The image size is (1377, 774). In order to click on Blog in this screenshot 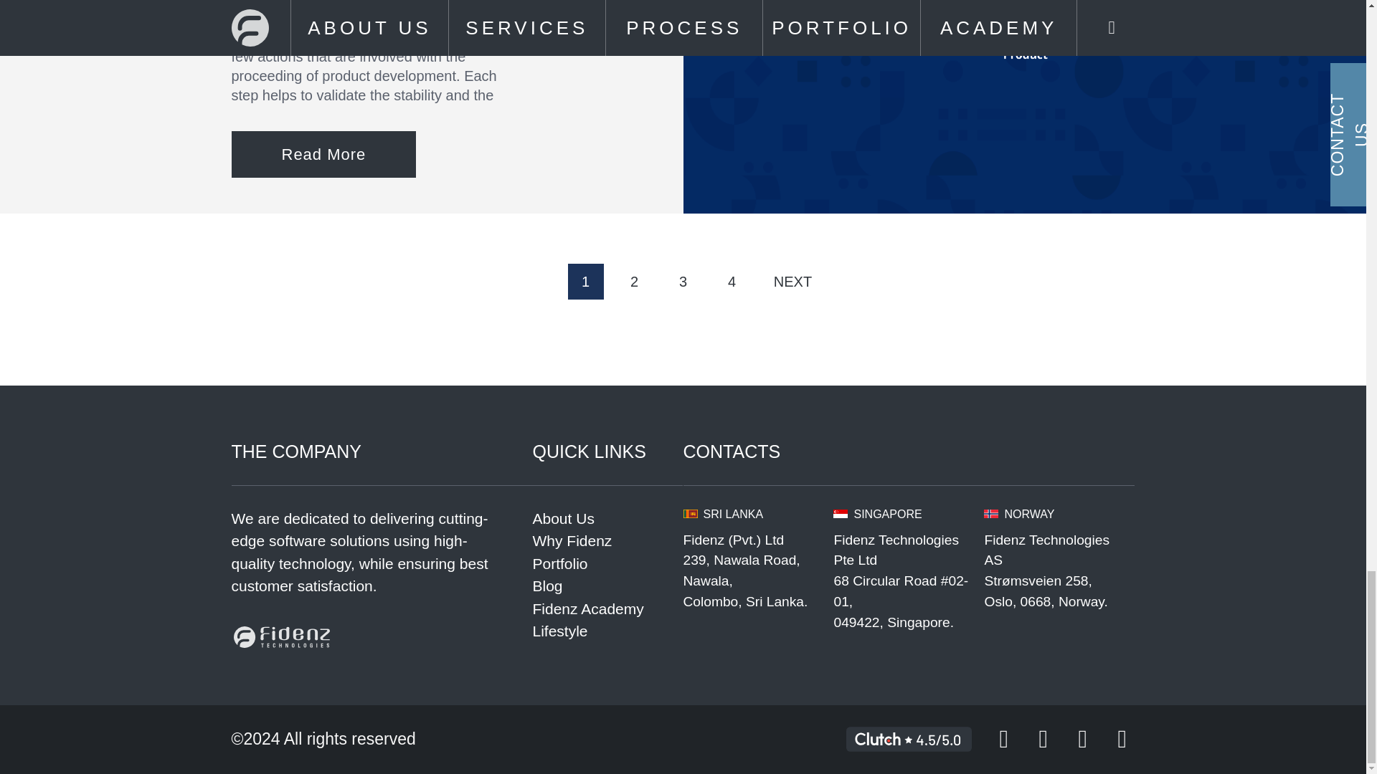, I will do `click(607, 586)`.